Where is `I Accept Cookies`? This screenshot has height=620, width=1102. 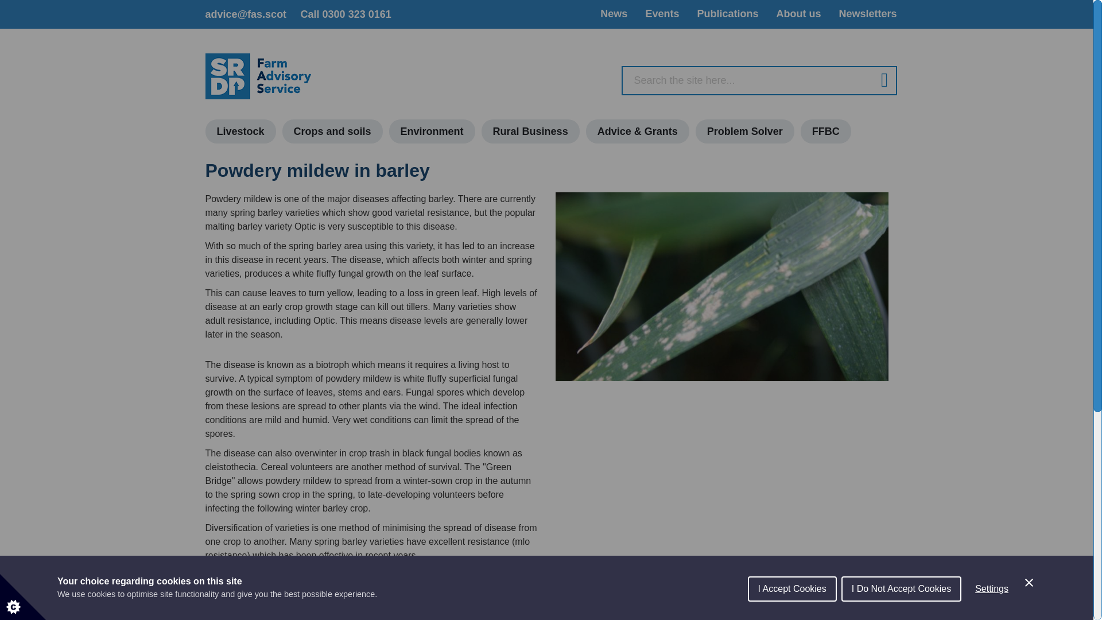 I Accept Cookies is located at coordinates (792, 610).